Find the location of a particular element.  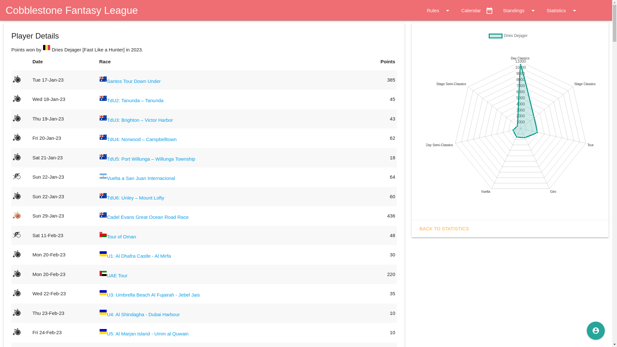

U1: Al Dhafra Castle - Al Mirfa is located at coordinates (139, 256).